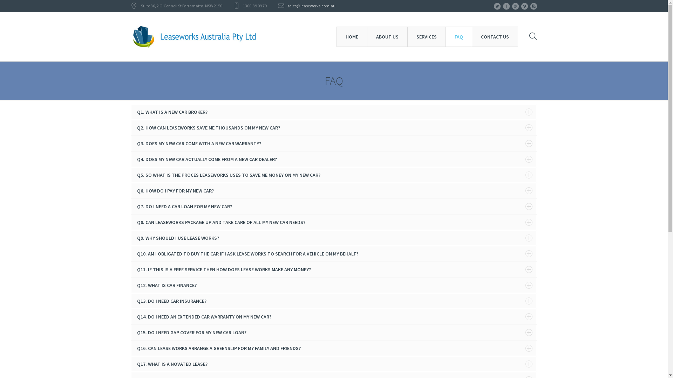  What do you see at coordinates (533, 6) in the screenshot?
I see `Skype` at bounding box center [533, 6].